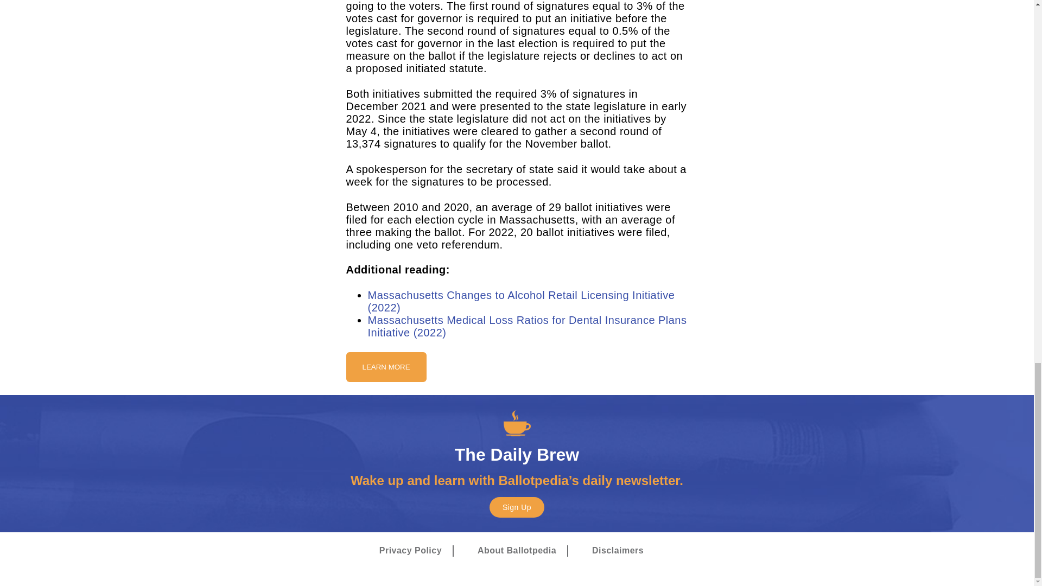 This screenshot has height=586, width=1042. Describe the element at coordinates (618, 551) in the screenshot. I see `Disclaimers` at that location.